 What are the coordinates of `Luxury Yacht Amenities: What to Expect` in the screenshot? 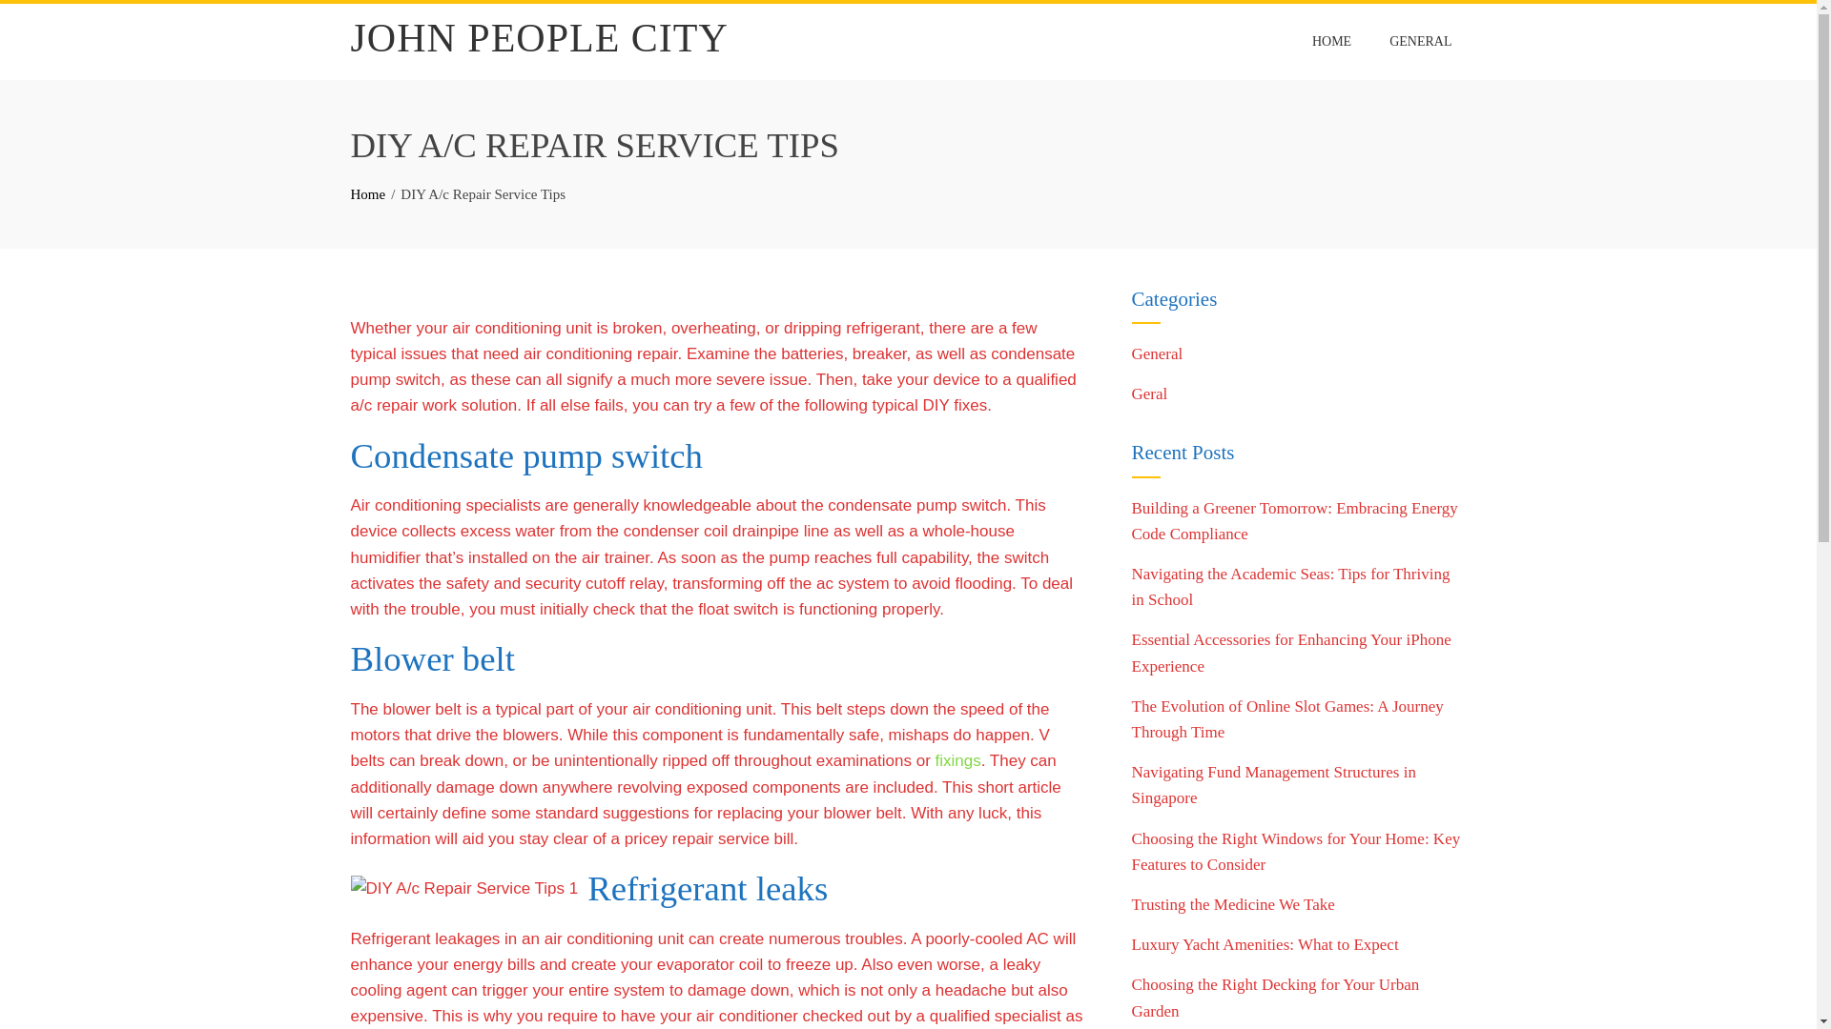 It's located at (1265, 944).